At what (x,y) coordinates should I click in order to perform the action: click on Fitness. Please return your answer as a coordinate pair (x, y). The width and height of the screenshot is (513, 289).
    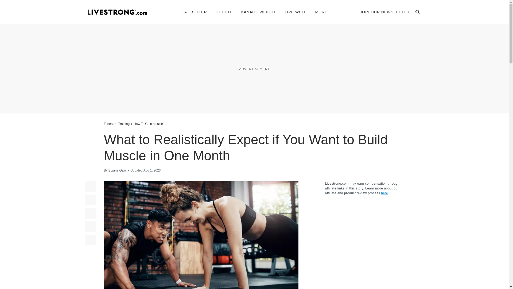
    Looking at the image, I should click on (110, 124).